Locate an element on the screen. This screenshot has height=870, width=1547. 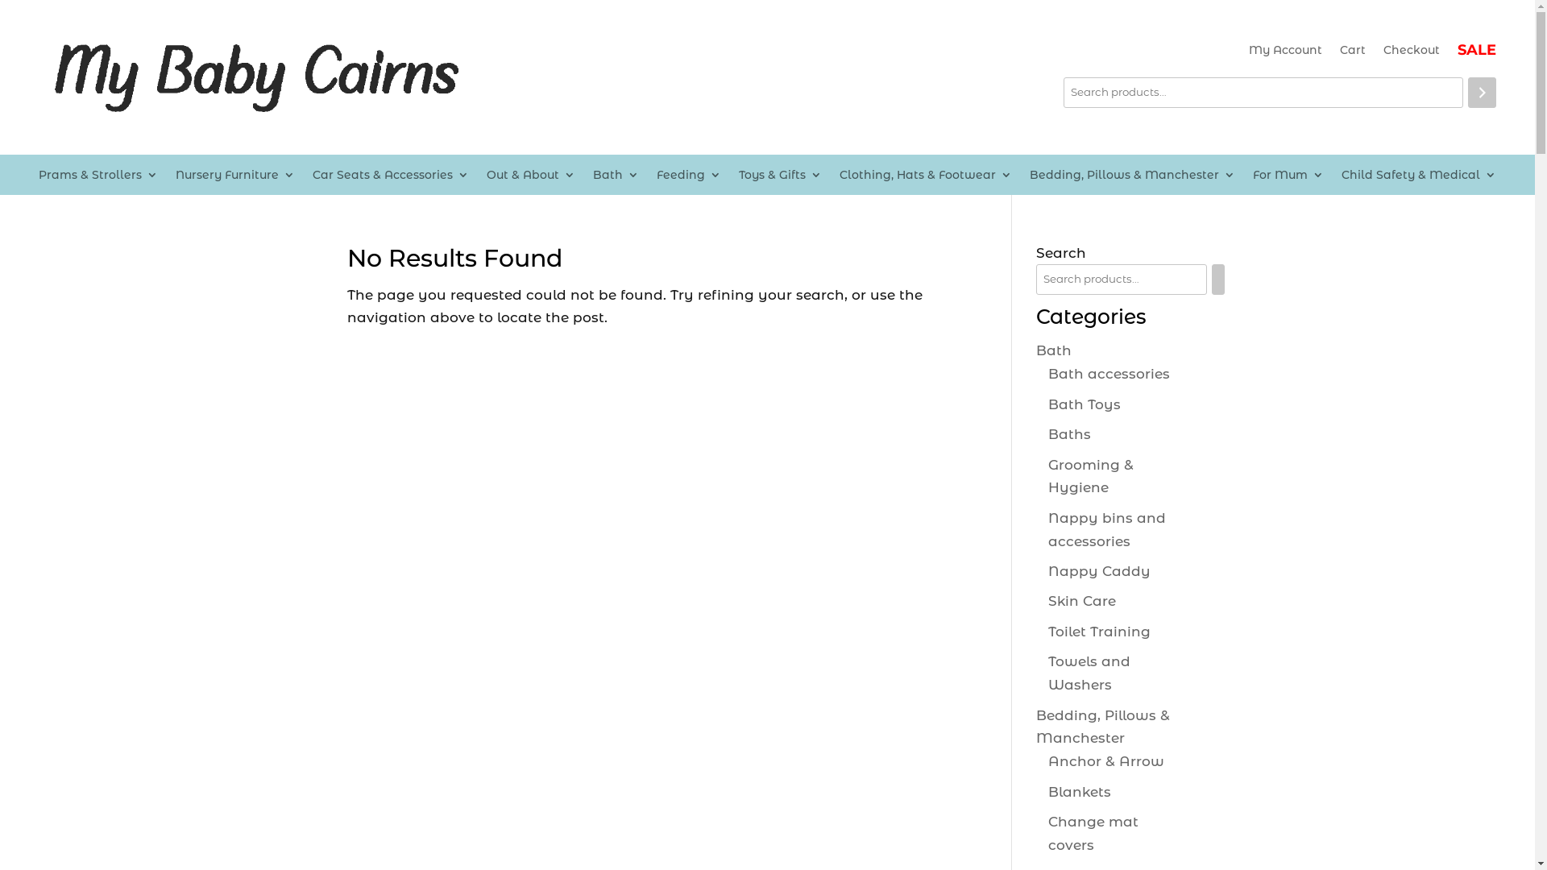
Bath is located at coordinates (1054, 350).